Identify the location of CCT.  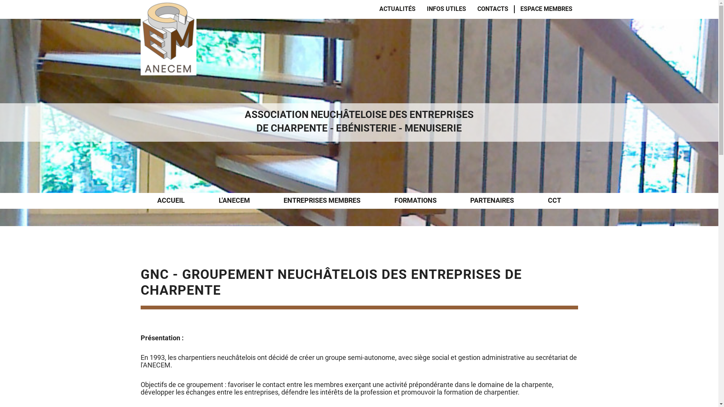
(554, 201).